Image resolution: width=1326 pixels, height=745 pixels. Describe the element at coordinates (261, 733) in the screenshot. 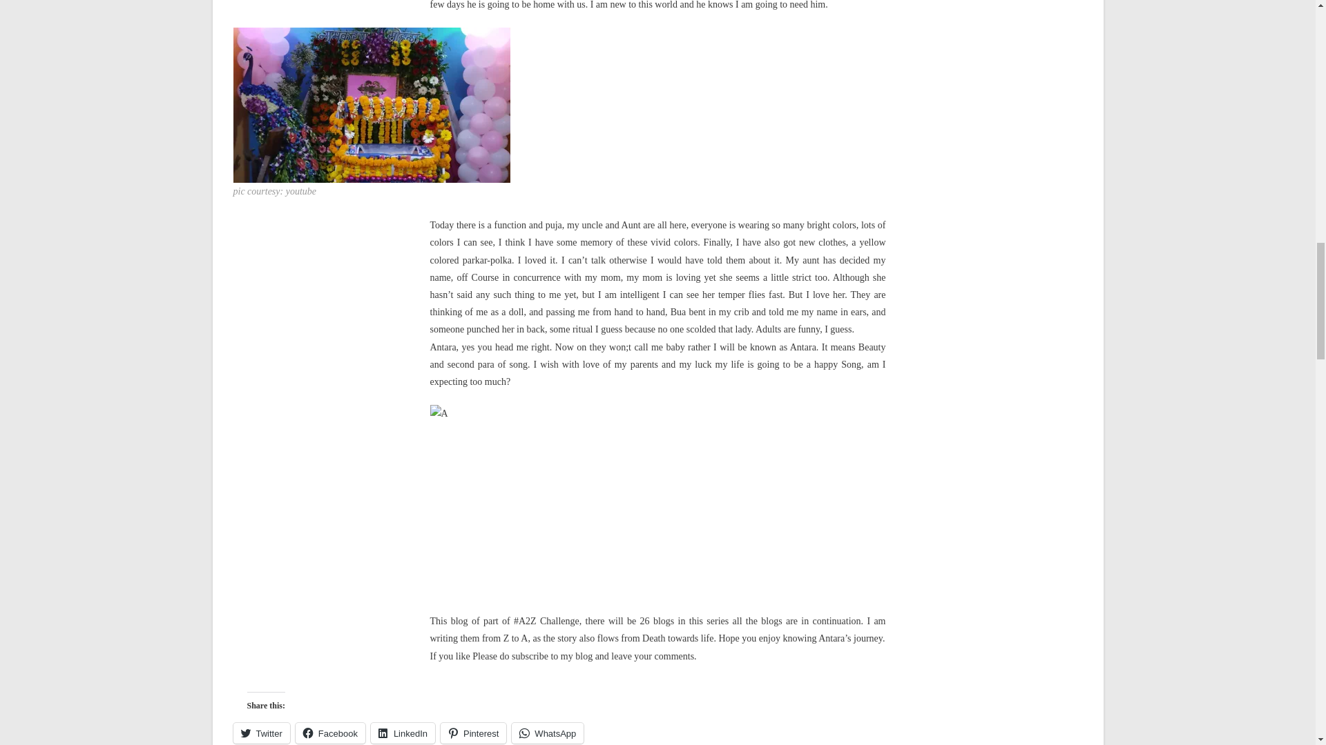

I see `Twitter` at that location.